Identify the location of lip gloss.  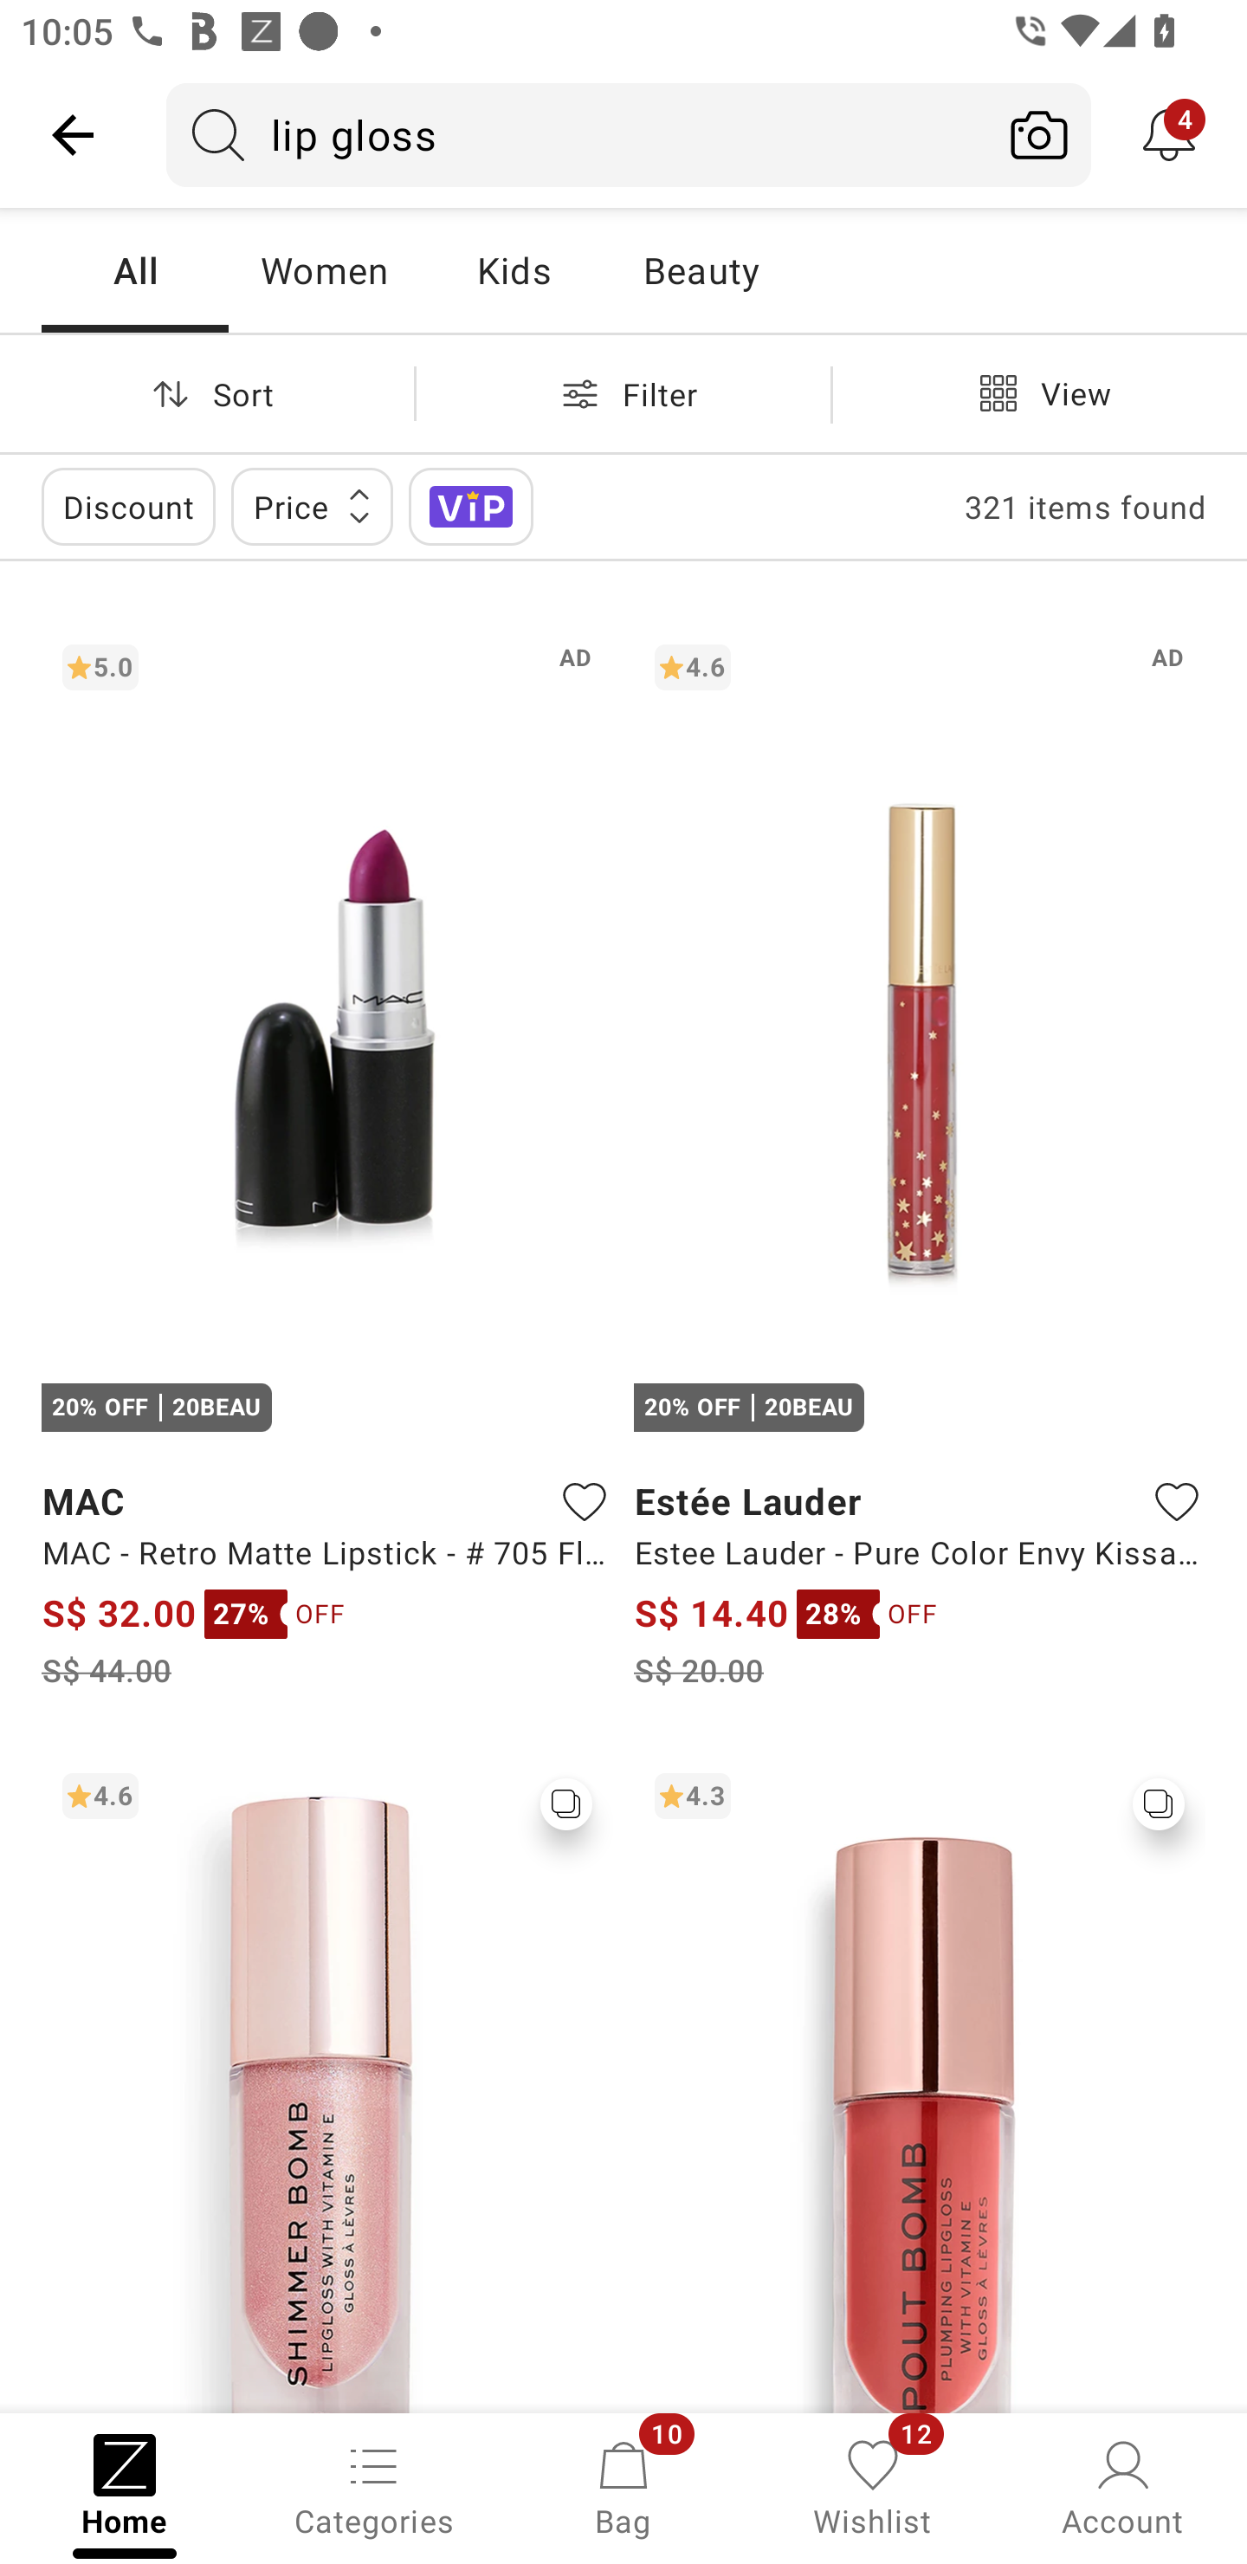
(577, 134).